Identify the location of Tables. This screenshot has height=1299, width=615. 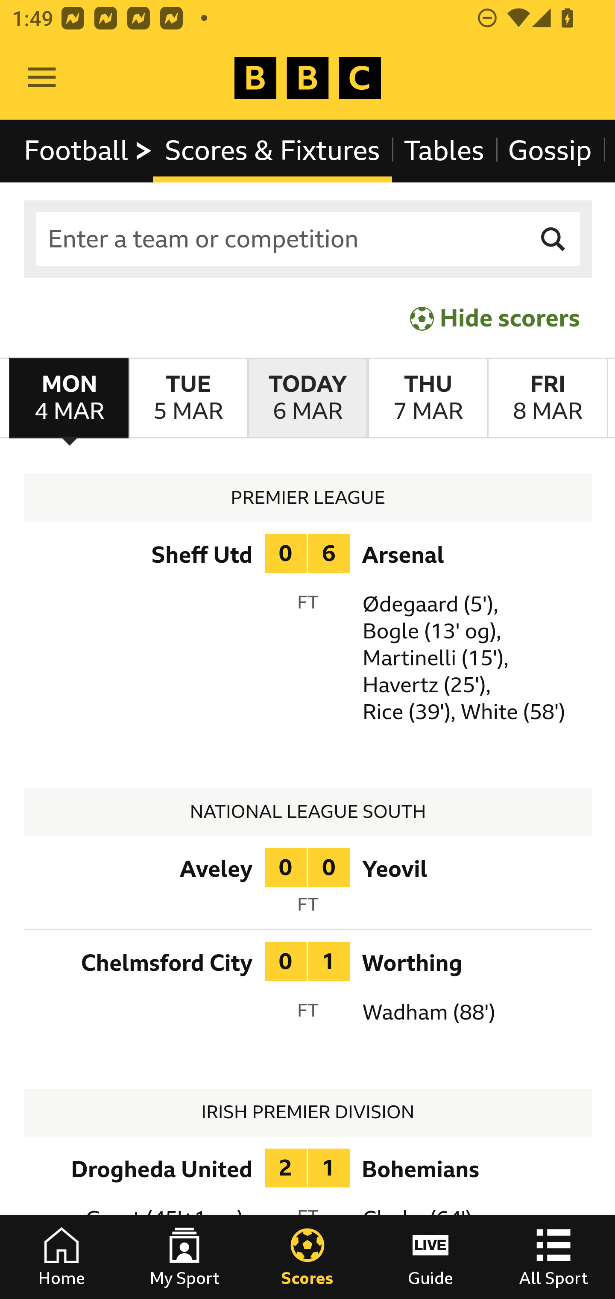
(444, 150).